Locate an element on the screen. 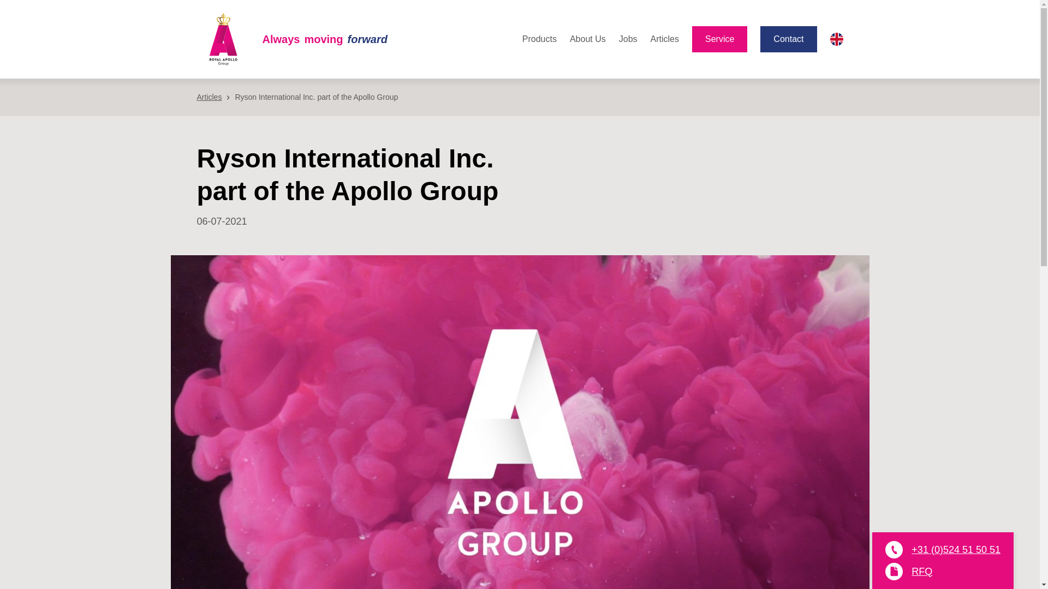  Jobs is located at coordinates (539, 39).